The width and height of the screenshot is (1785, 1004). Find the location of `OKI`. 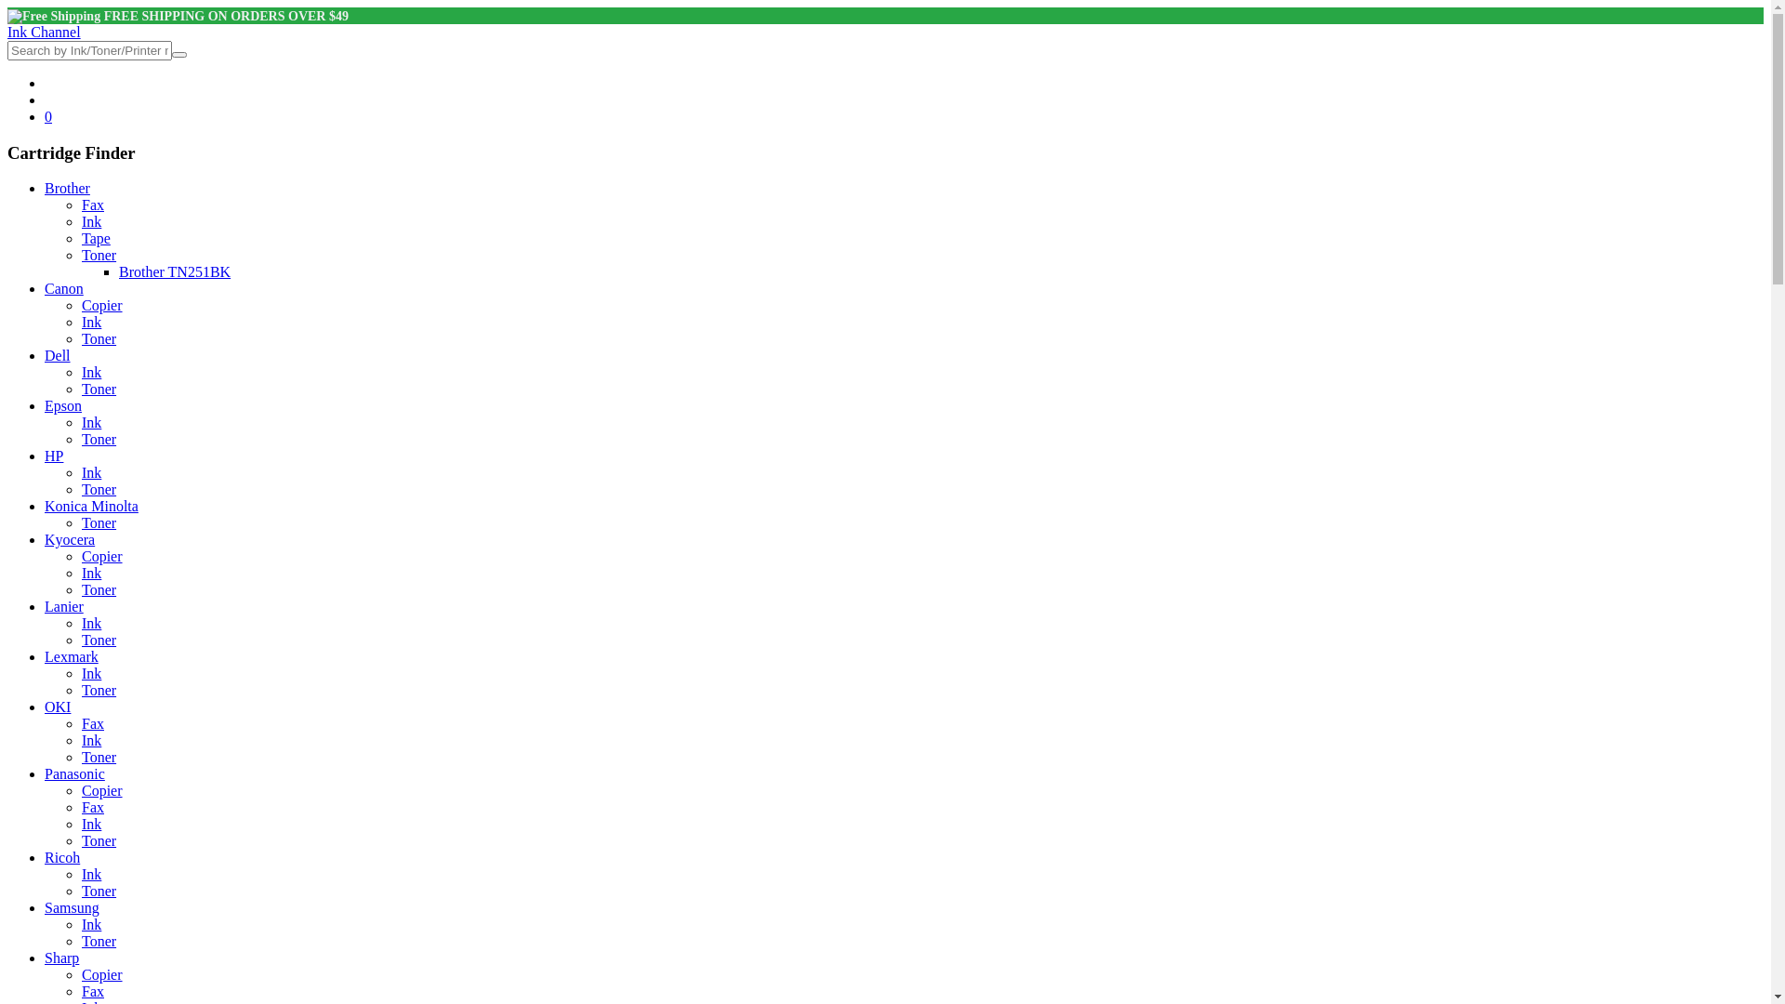

OKI is located at coordinates (58, 707).